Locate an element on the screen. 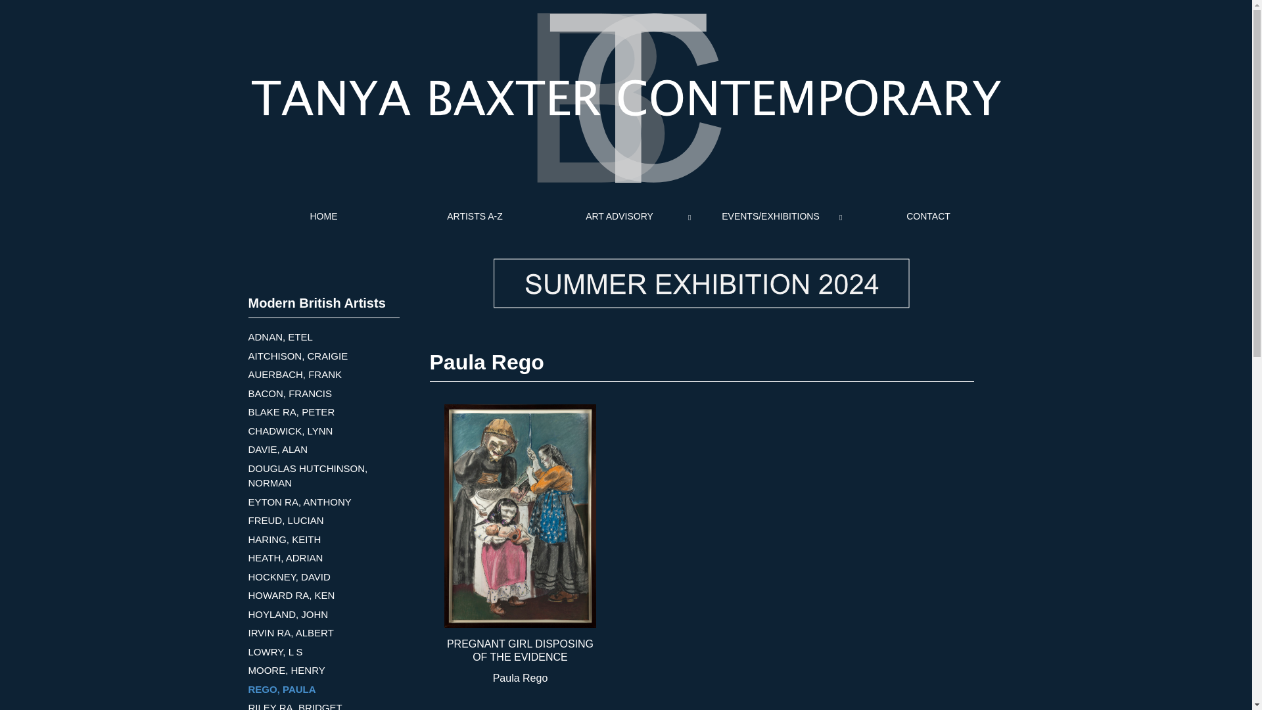 The image size is (1262, 710). REGO, PAULA is located at coordinates (283, 689).